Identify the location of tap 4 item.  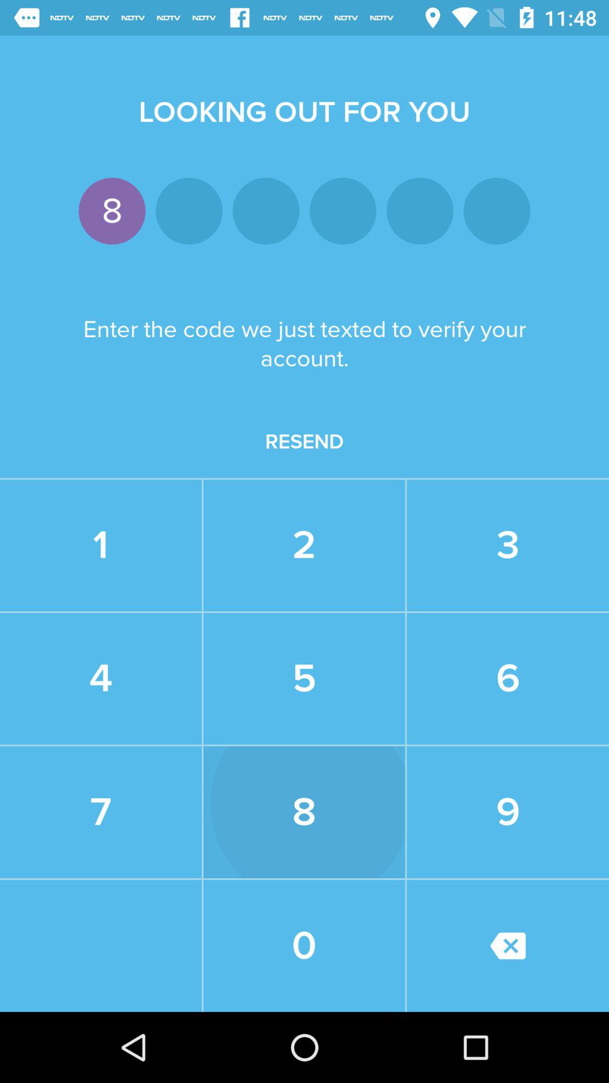
(100, 679).